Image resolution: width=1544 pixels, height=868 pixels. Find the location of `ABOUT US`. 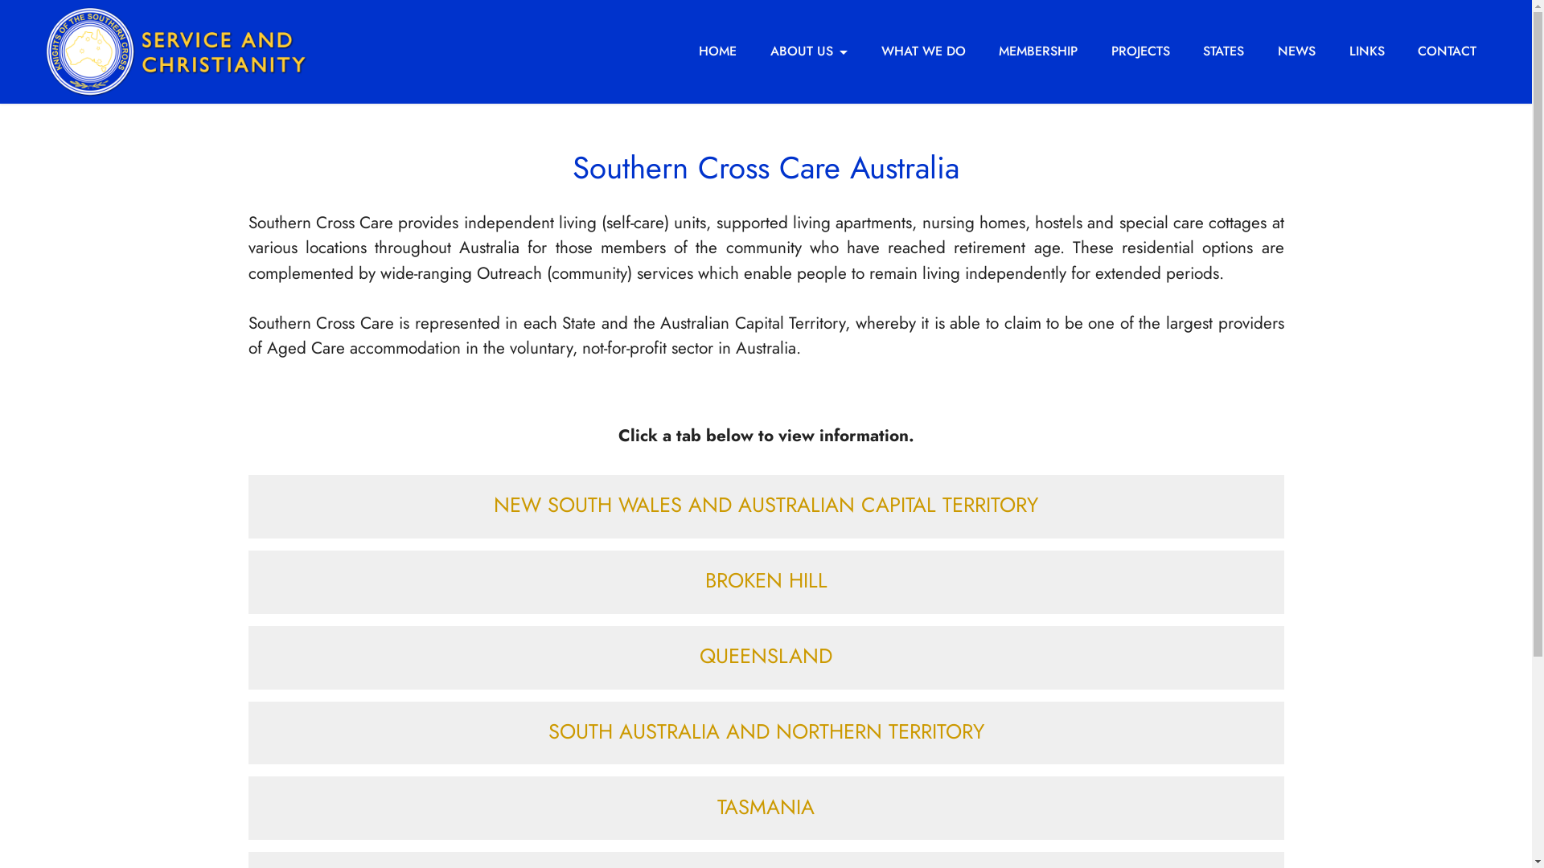

ABOUT US is located at coordinates (809, 51).